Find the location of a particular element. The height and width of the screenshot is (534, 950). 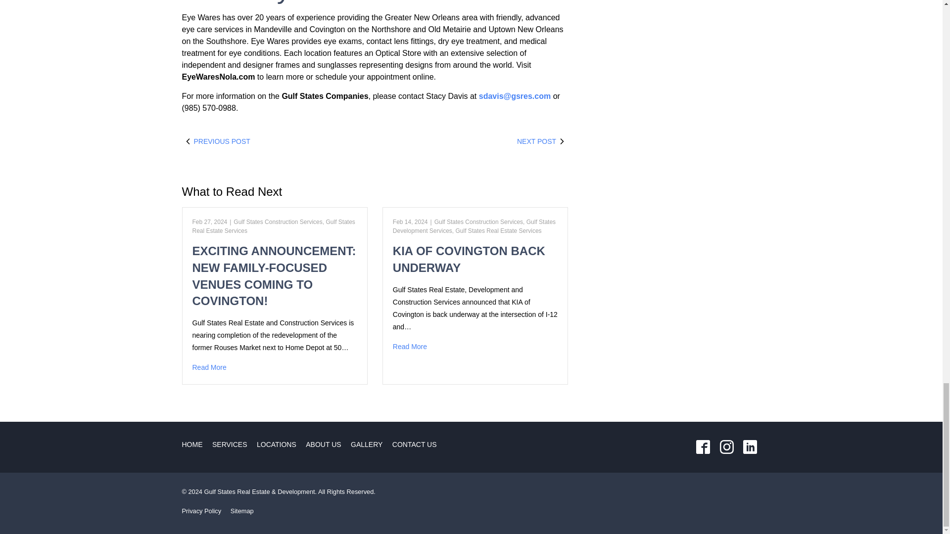

KIA of Covington Back Underway is located at coordinates (475, 347).